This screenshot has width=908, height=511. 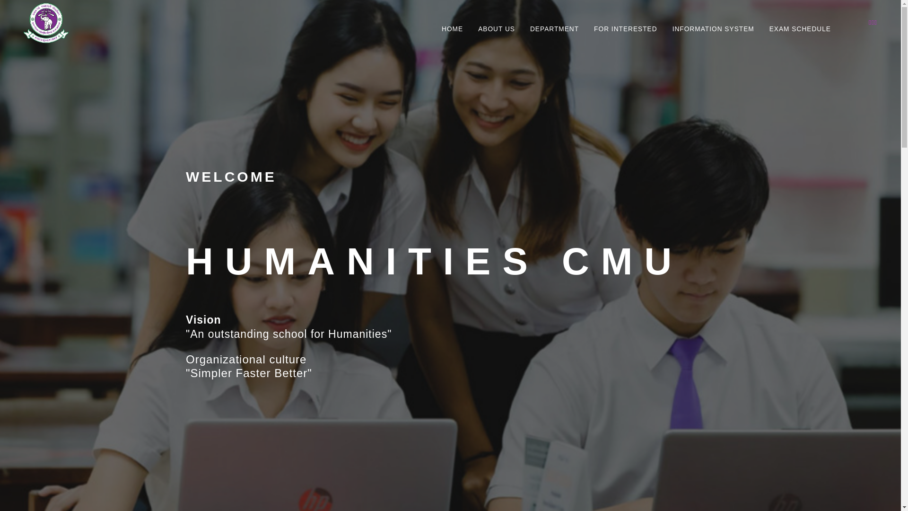 What do you see at coordinates (554, 23) in the screenshot?
I see `DEPARTMENT` at bounding box center [554, 23].